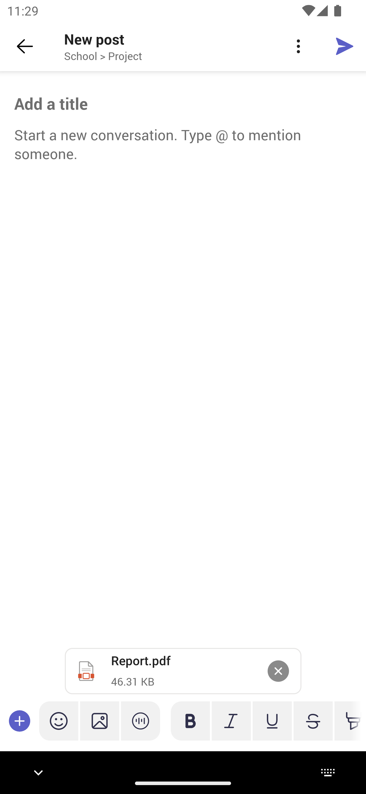 Image resolution: width=366 pixels, height=794 pixels. What do you see at coordinates (231, 721) in the screenshot?
I see `Italic` at bounding box center [231, 721].